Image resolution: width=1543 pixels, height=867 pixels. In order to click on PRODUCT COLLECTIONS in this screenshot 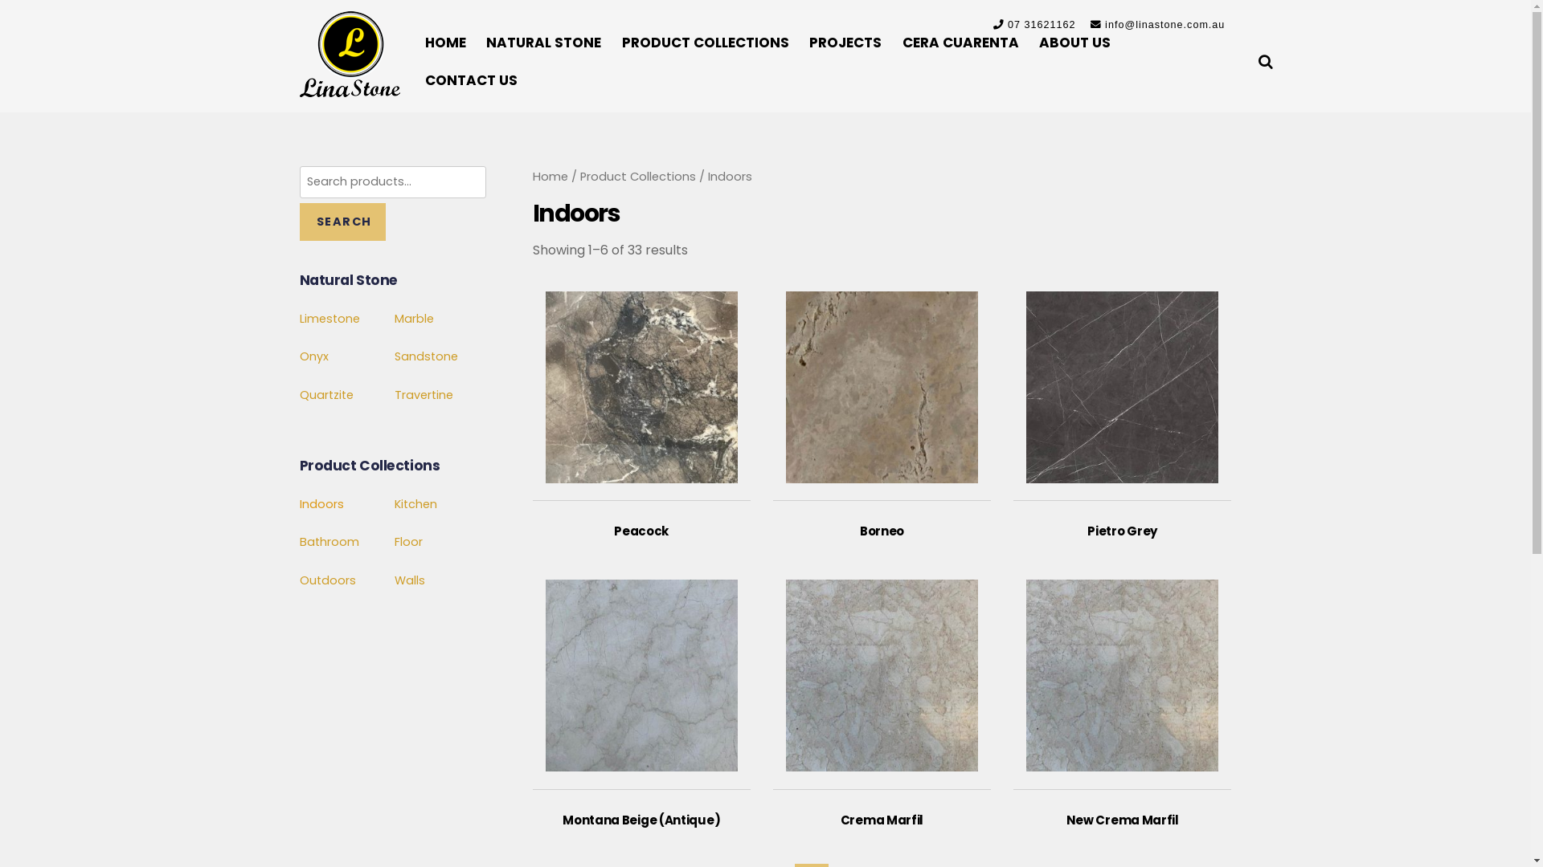, I will do `click(706, 43)`.